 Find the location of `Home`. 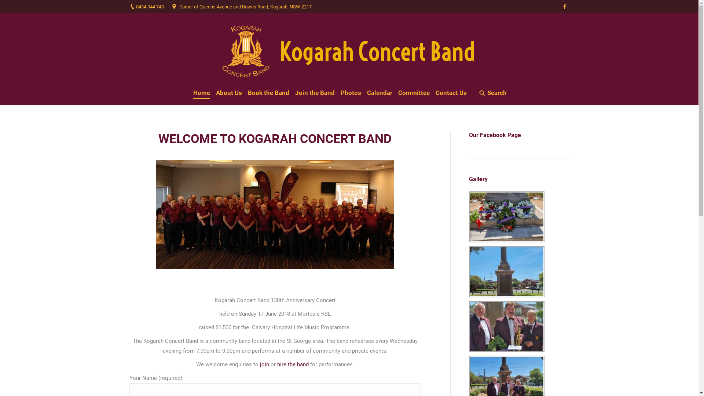

Home is located at coordinates (202, 93).